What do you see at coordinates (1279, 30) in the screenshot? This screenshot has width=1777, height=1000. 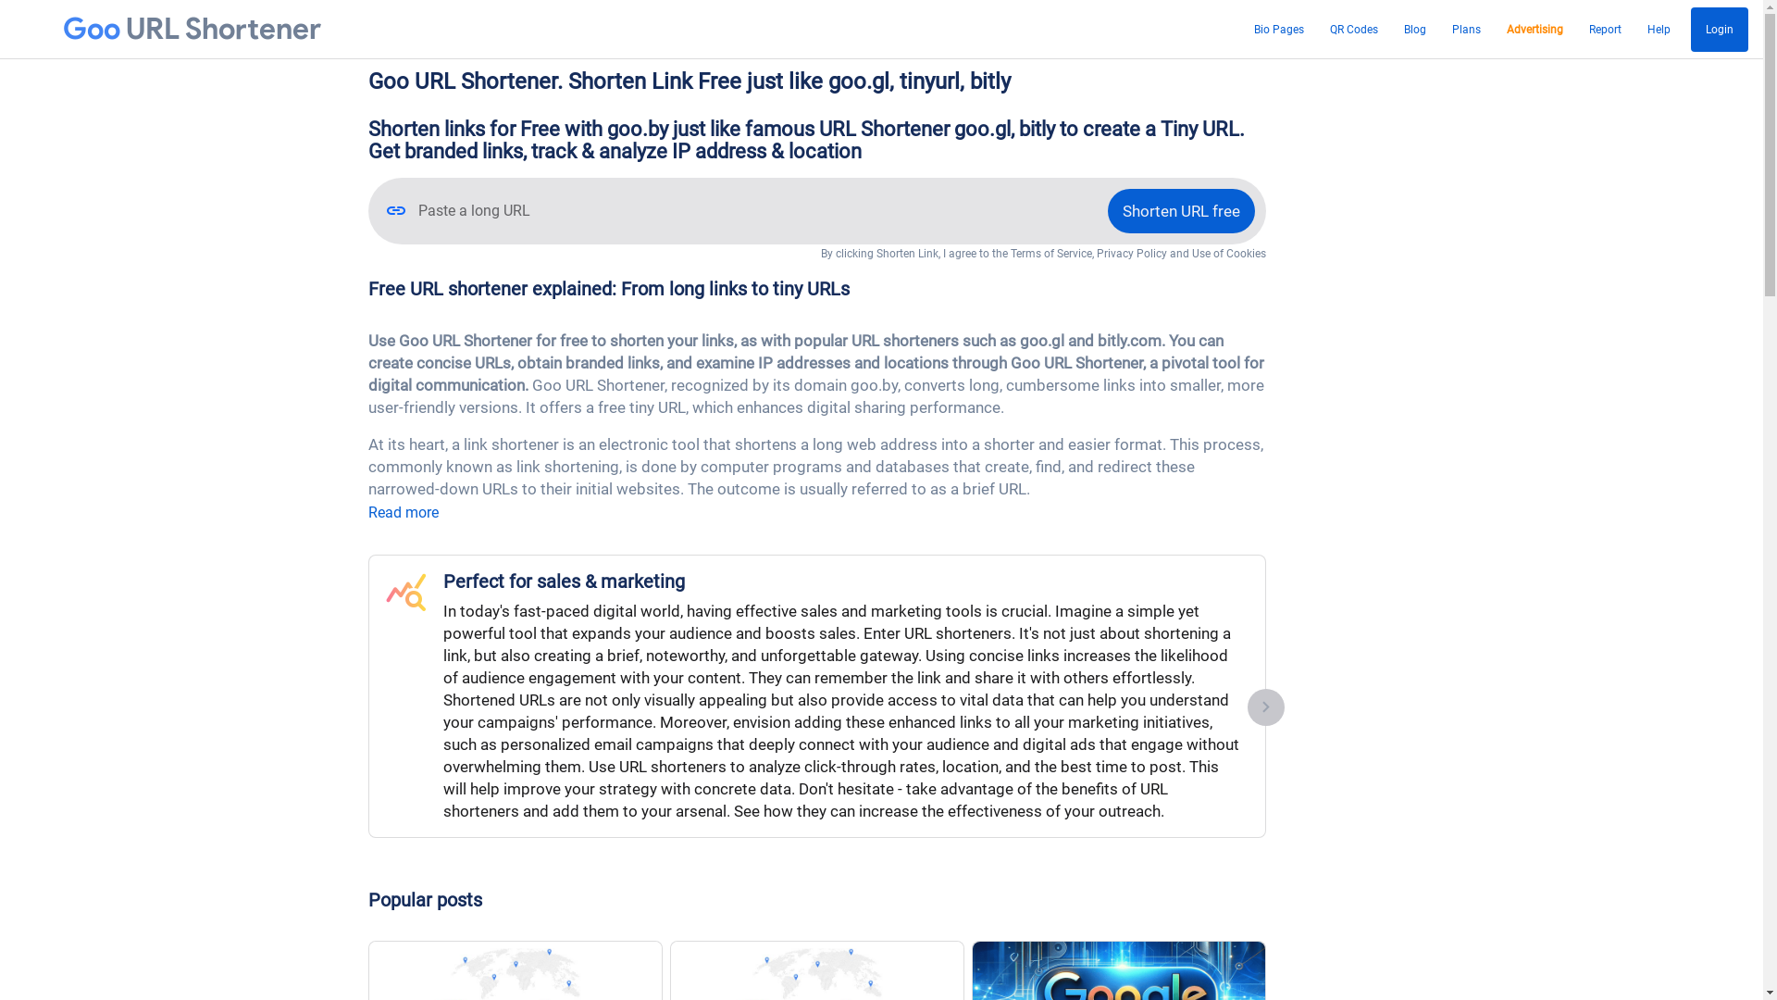 I see `Bio Pages` at bounding box center [1279, 30].